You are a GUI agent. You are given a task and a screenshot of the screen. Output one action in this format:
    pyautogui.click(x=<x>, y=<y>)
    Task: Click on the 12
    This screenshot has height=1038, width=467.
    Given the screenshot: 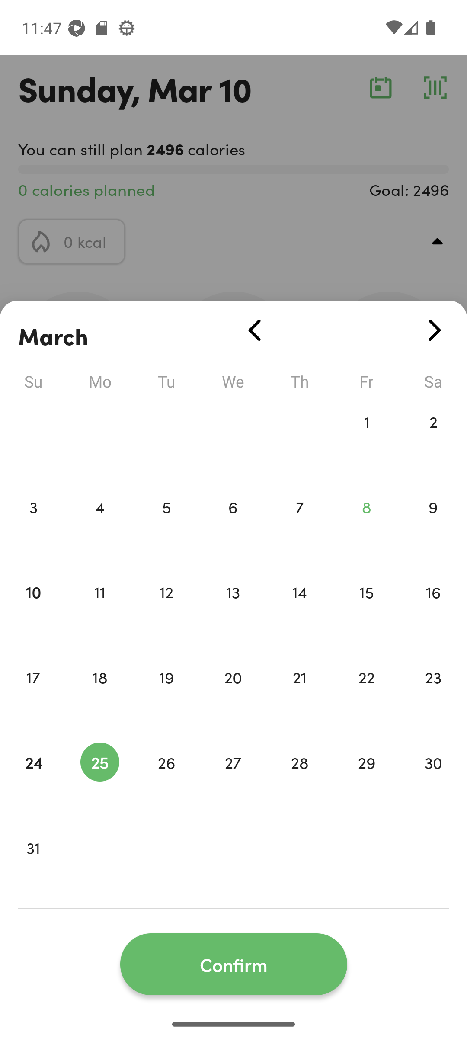 What is the action you would take?
    pyautogui.click(x=166, y=610)
    